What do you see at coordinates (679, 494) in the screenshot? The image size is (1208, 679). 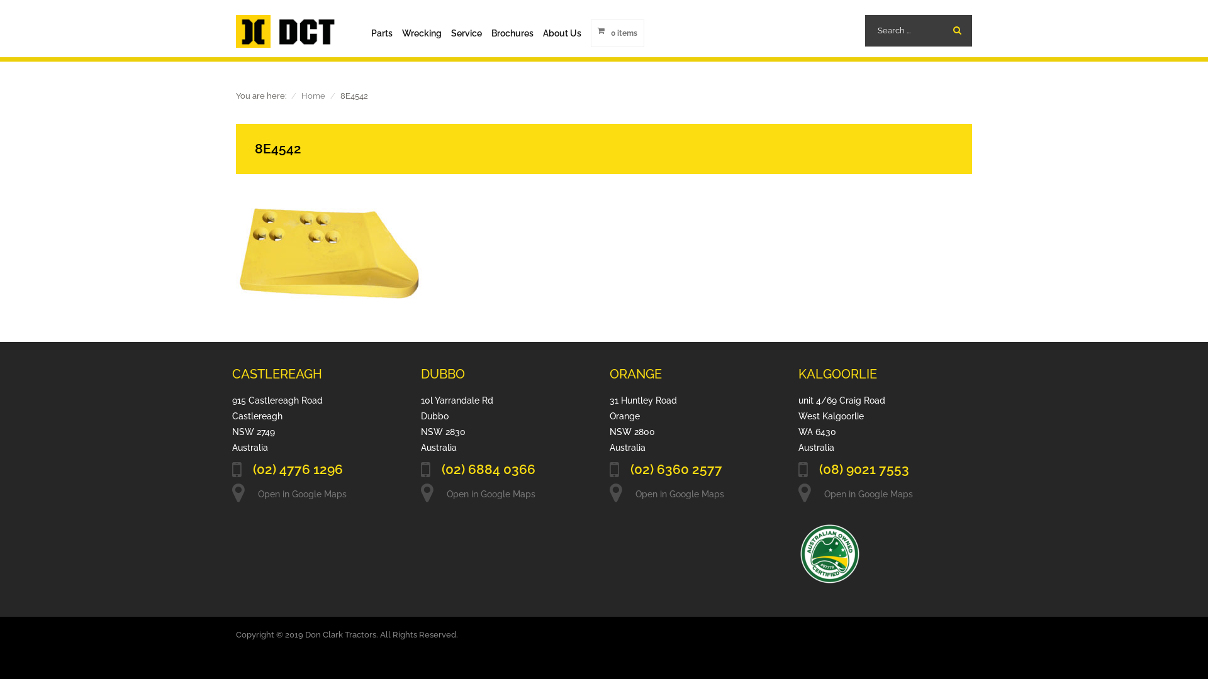 I see `Open in Google Maps` at bounding box center [679, 494].